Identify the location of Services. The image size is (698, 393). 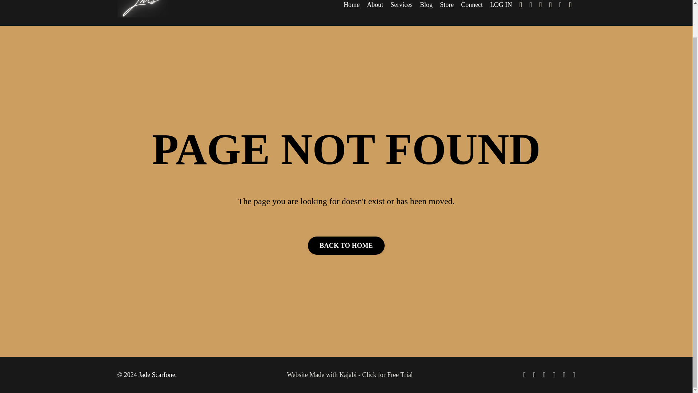
(401, 5).